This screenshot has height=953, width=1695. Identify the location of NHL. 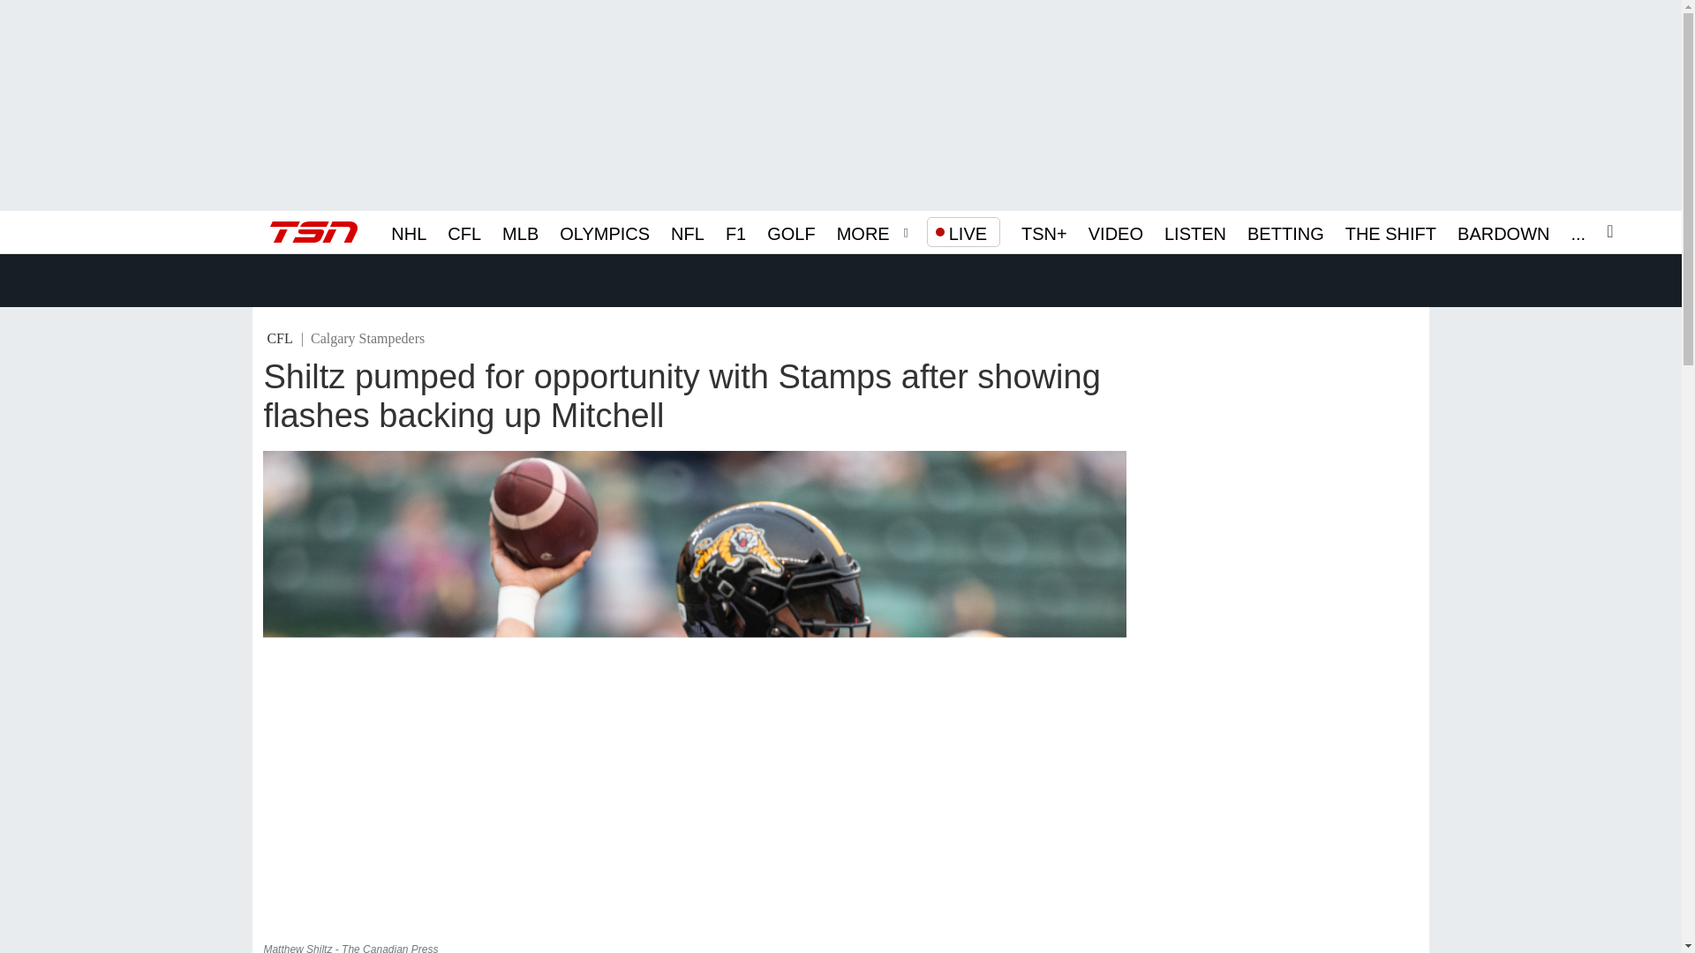
(409, 231).